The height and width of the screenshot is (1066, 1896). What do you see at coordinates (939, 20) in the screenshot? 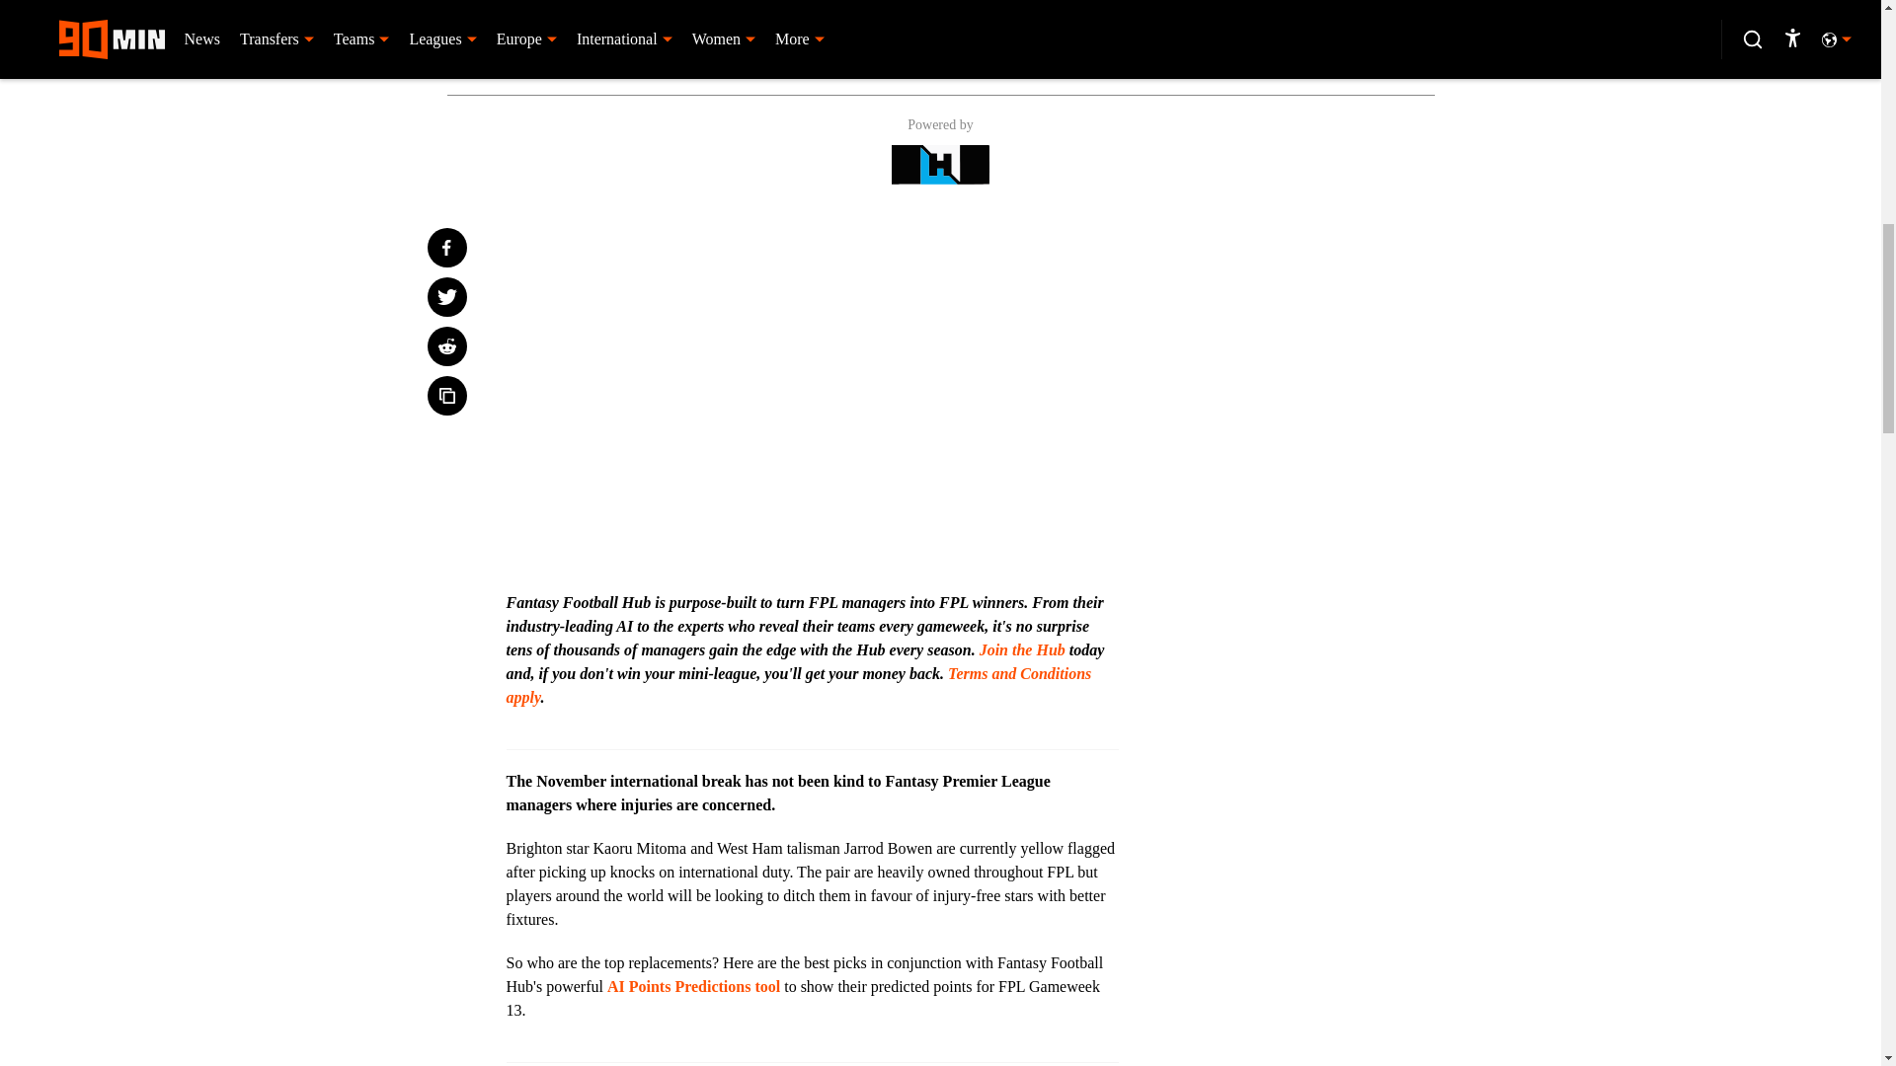
I see `Mitoma and Bowen are injury doubts` at bounding box center [939, 20].